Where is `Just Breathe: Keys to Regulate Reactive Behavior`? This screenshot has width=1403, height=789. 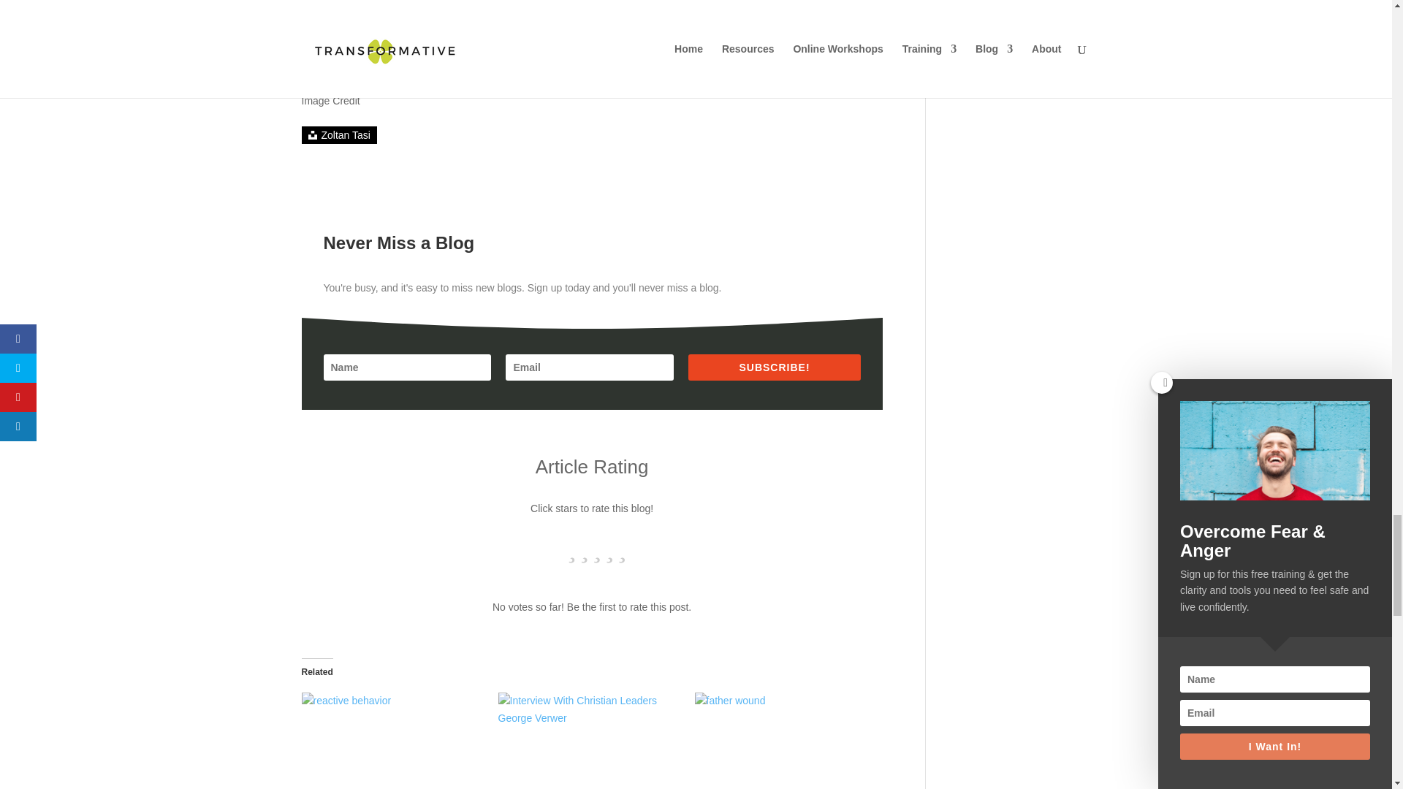 Just Breathe: Keys to Regulate Reactive Behavior is located at coordinates (392, 741).